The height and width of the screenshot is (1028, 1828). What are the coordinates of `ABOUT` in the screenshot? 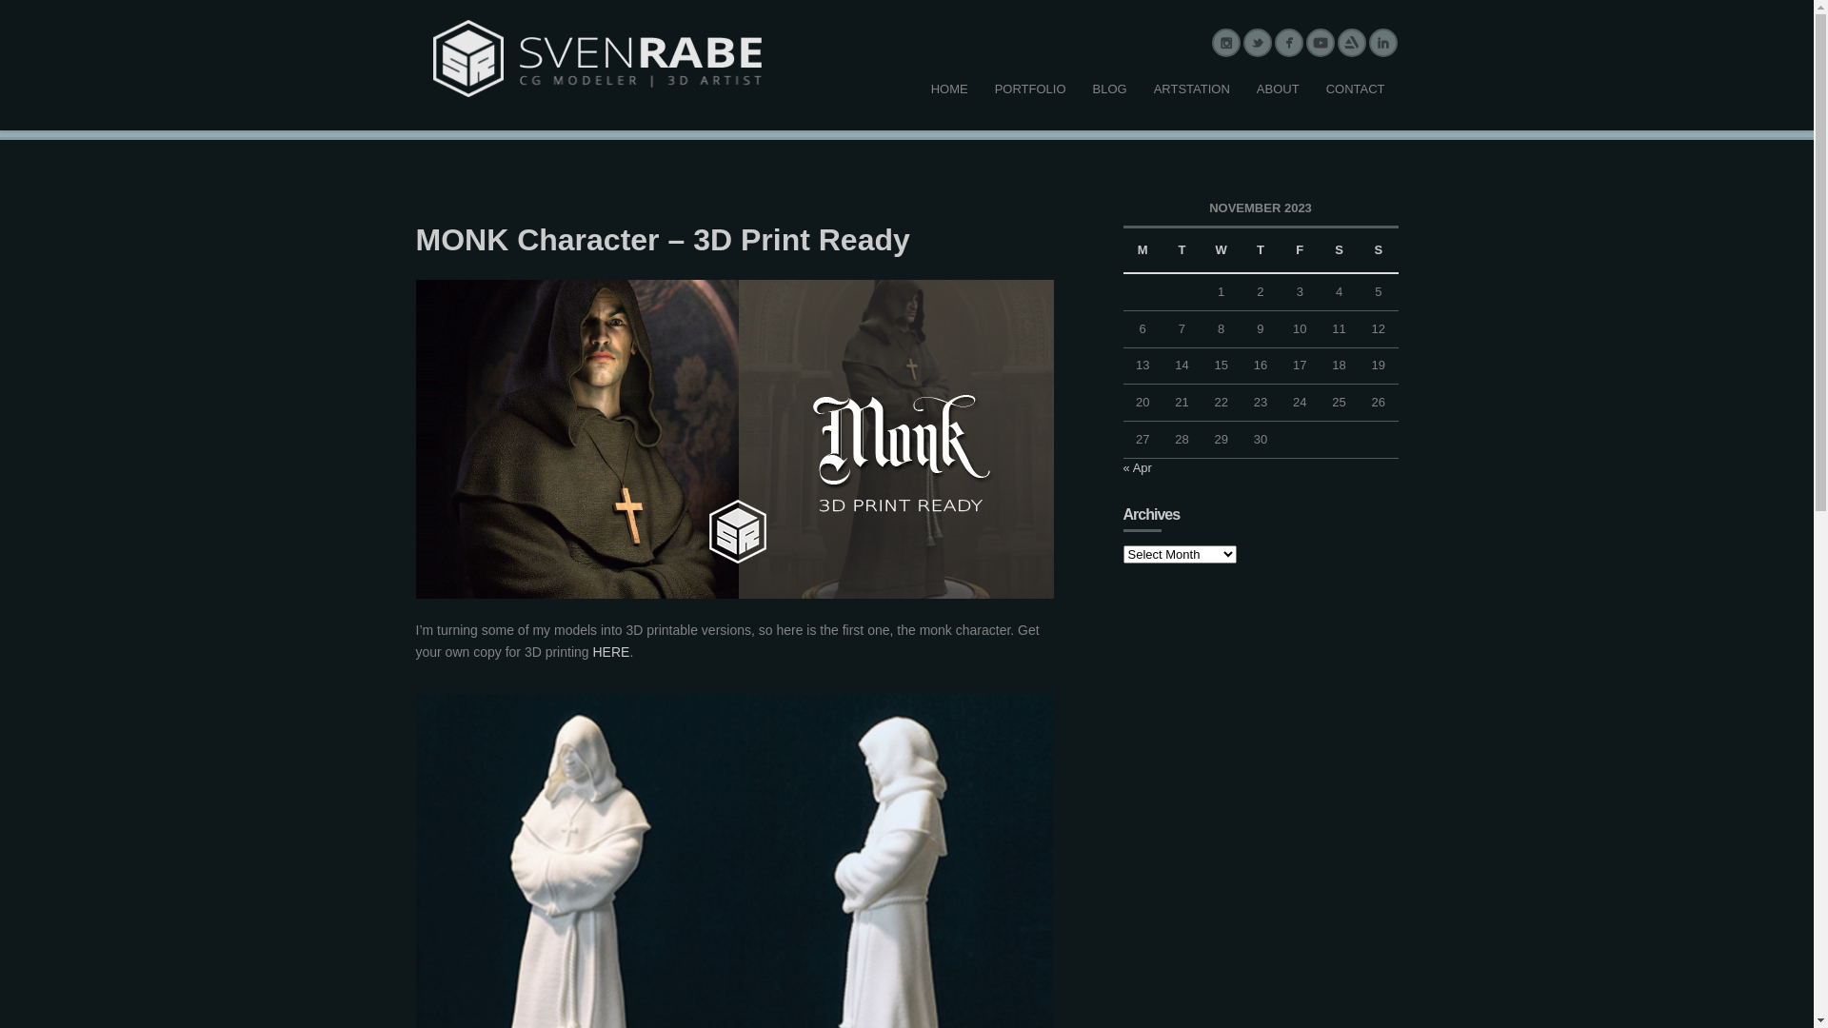 It's located at (1278, 89).